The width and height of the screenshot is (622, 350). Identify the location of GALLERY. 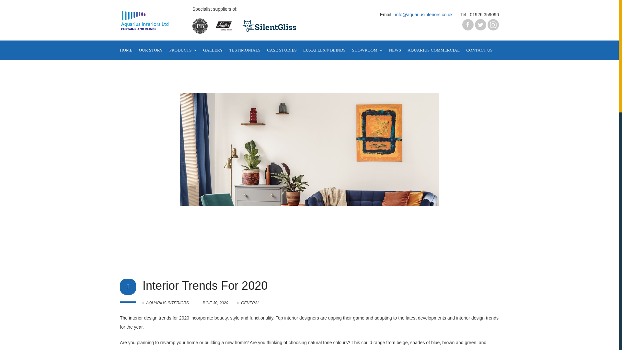
(213, 50).